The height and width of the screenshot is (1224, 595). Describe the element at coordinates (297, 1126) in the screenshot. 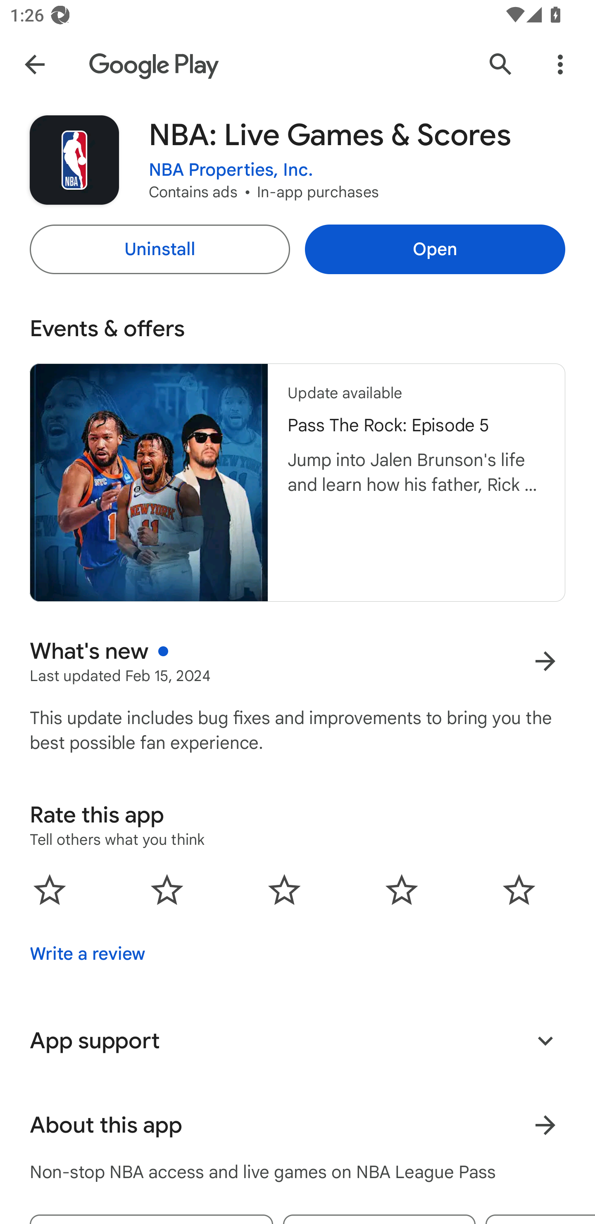

I see `About this app Learn more About this app` at that location.